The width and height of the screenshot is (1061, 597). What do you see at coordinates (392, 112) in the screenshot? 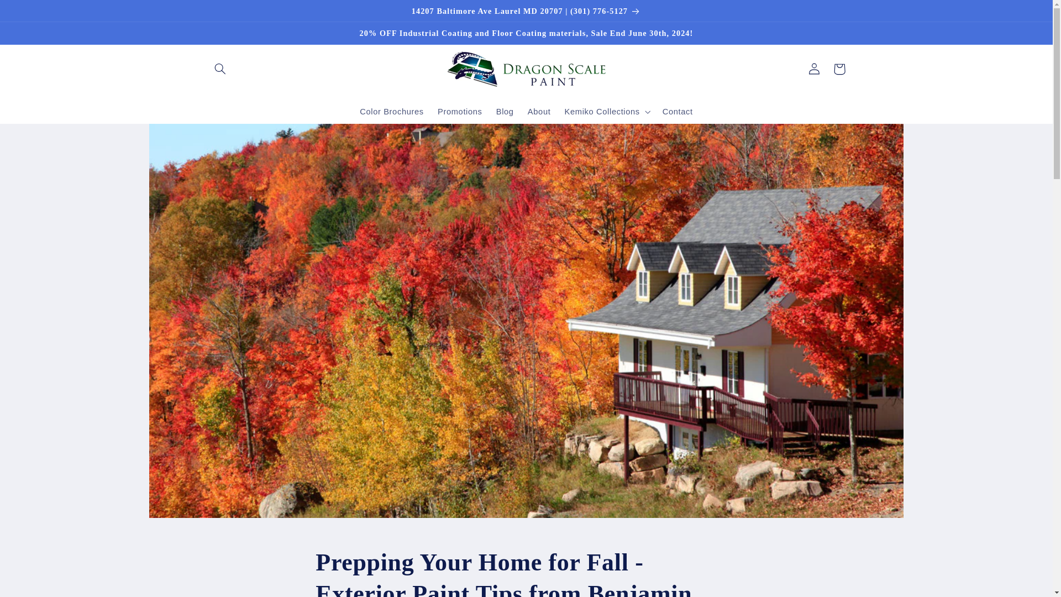
I see `Color Brochures` at bounding box center [392, 112].